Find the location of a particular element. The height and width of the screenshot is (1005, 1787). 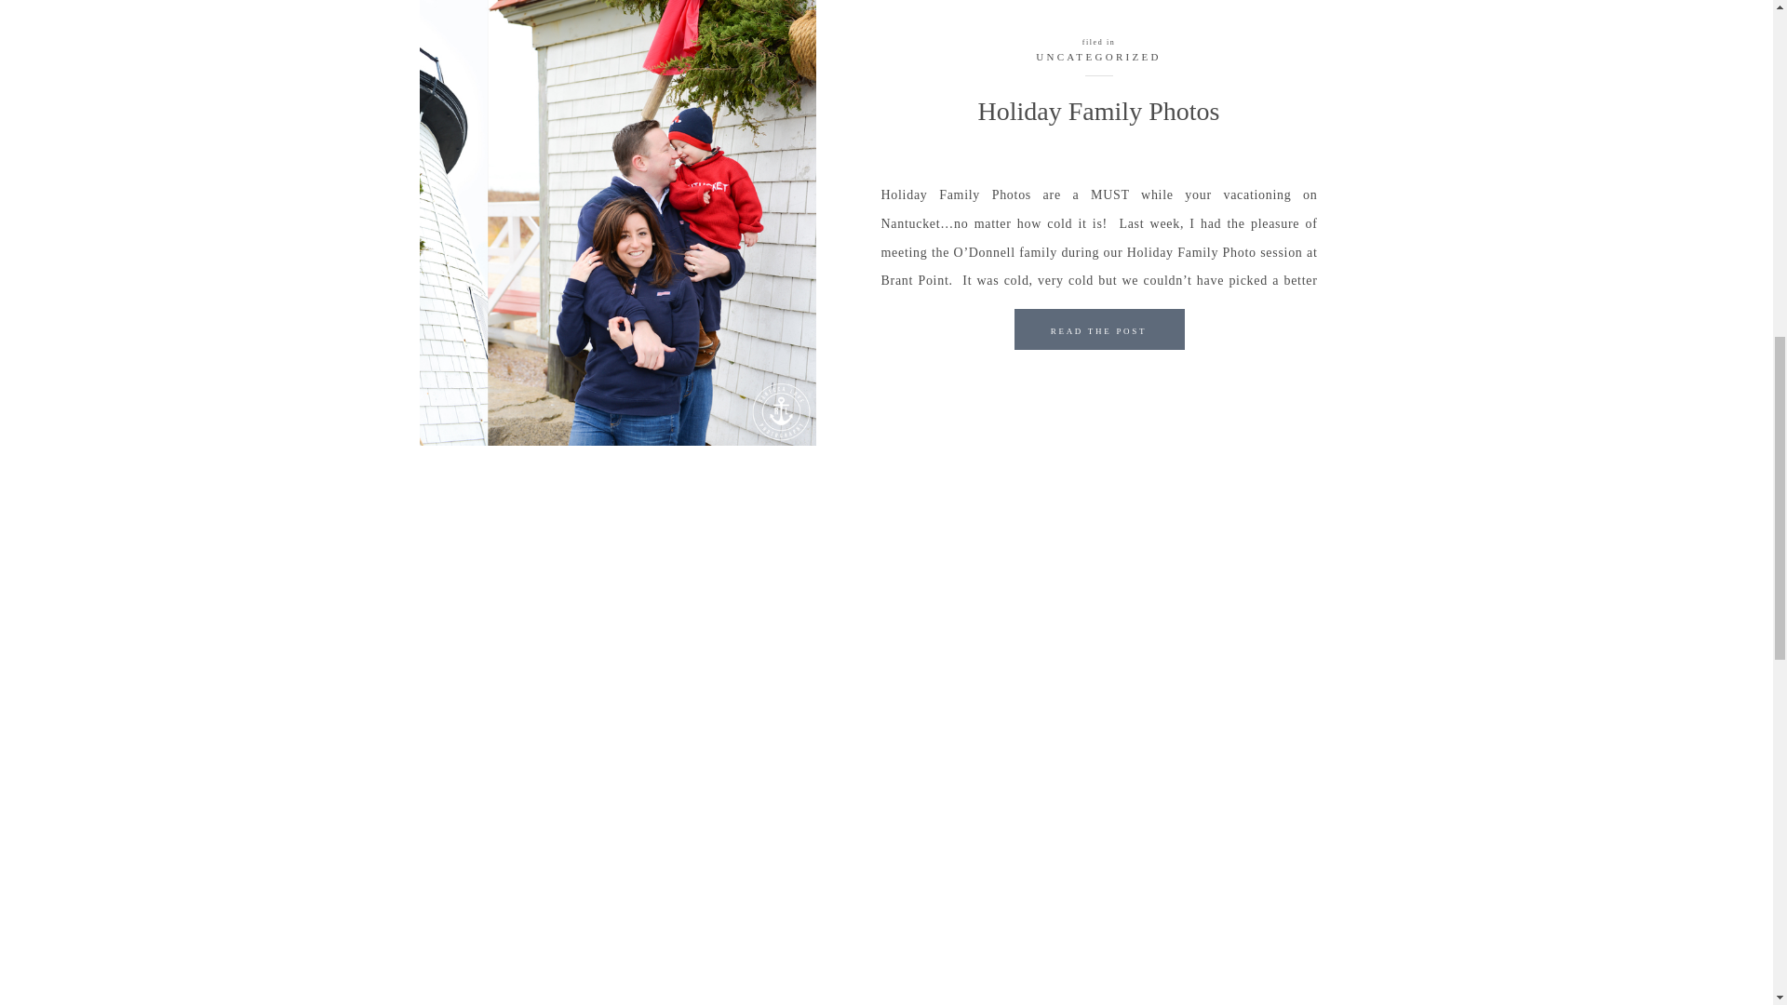

Holiday Family Photos is located at coordinates (616, 223).